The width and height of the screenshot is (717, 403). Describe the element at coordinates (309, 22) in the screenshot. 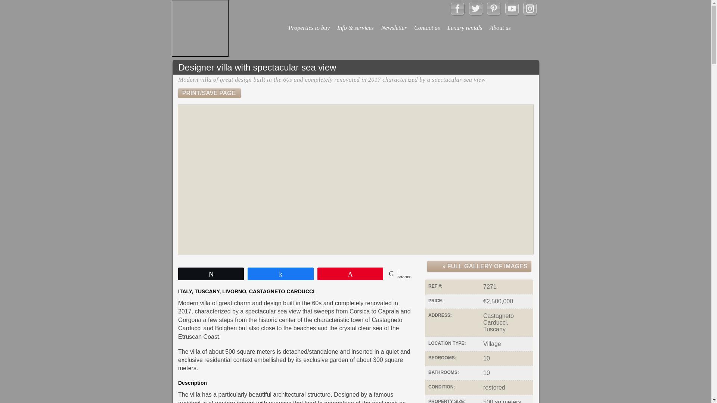

I see `Properties to buy` at that location.